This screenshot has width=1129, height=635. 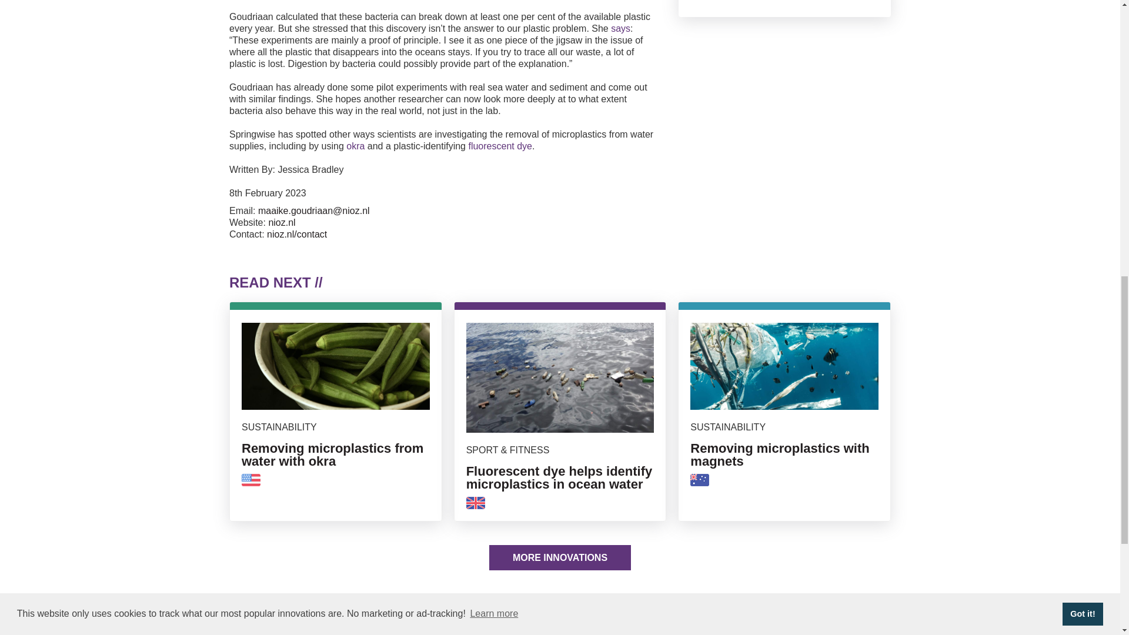 I want to click on MORE INNOVATIONS, so click(x=355, y=146).